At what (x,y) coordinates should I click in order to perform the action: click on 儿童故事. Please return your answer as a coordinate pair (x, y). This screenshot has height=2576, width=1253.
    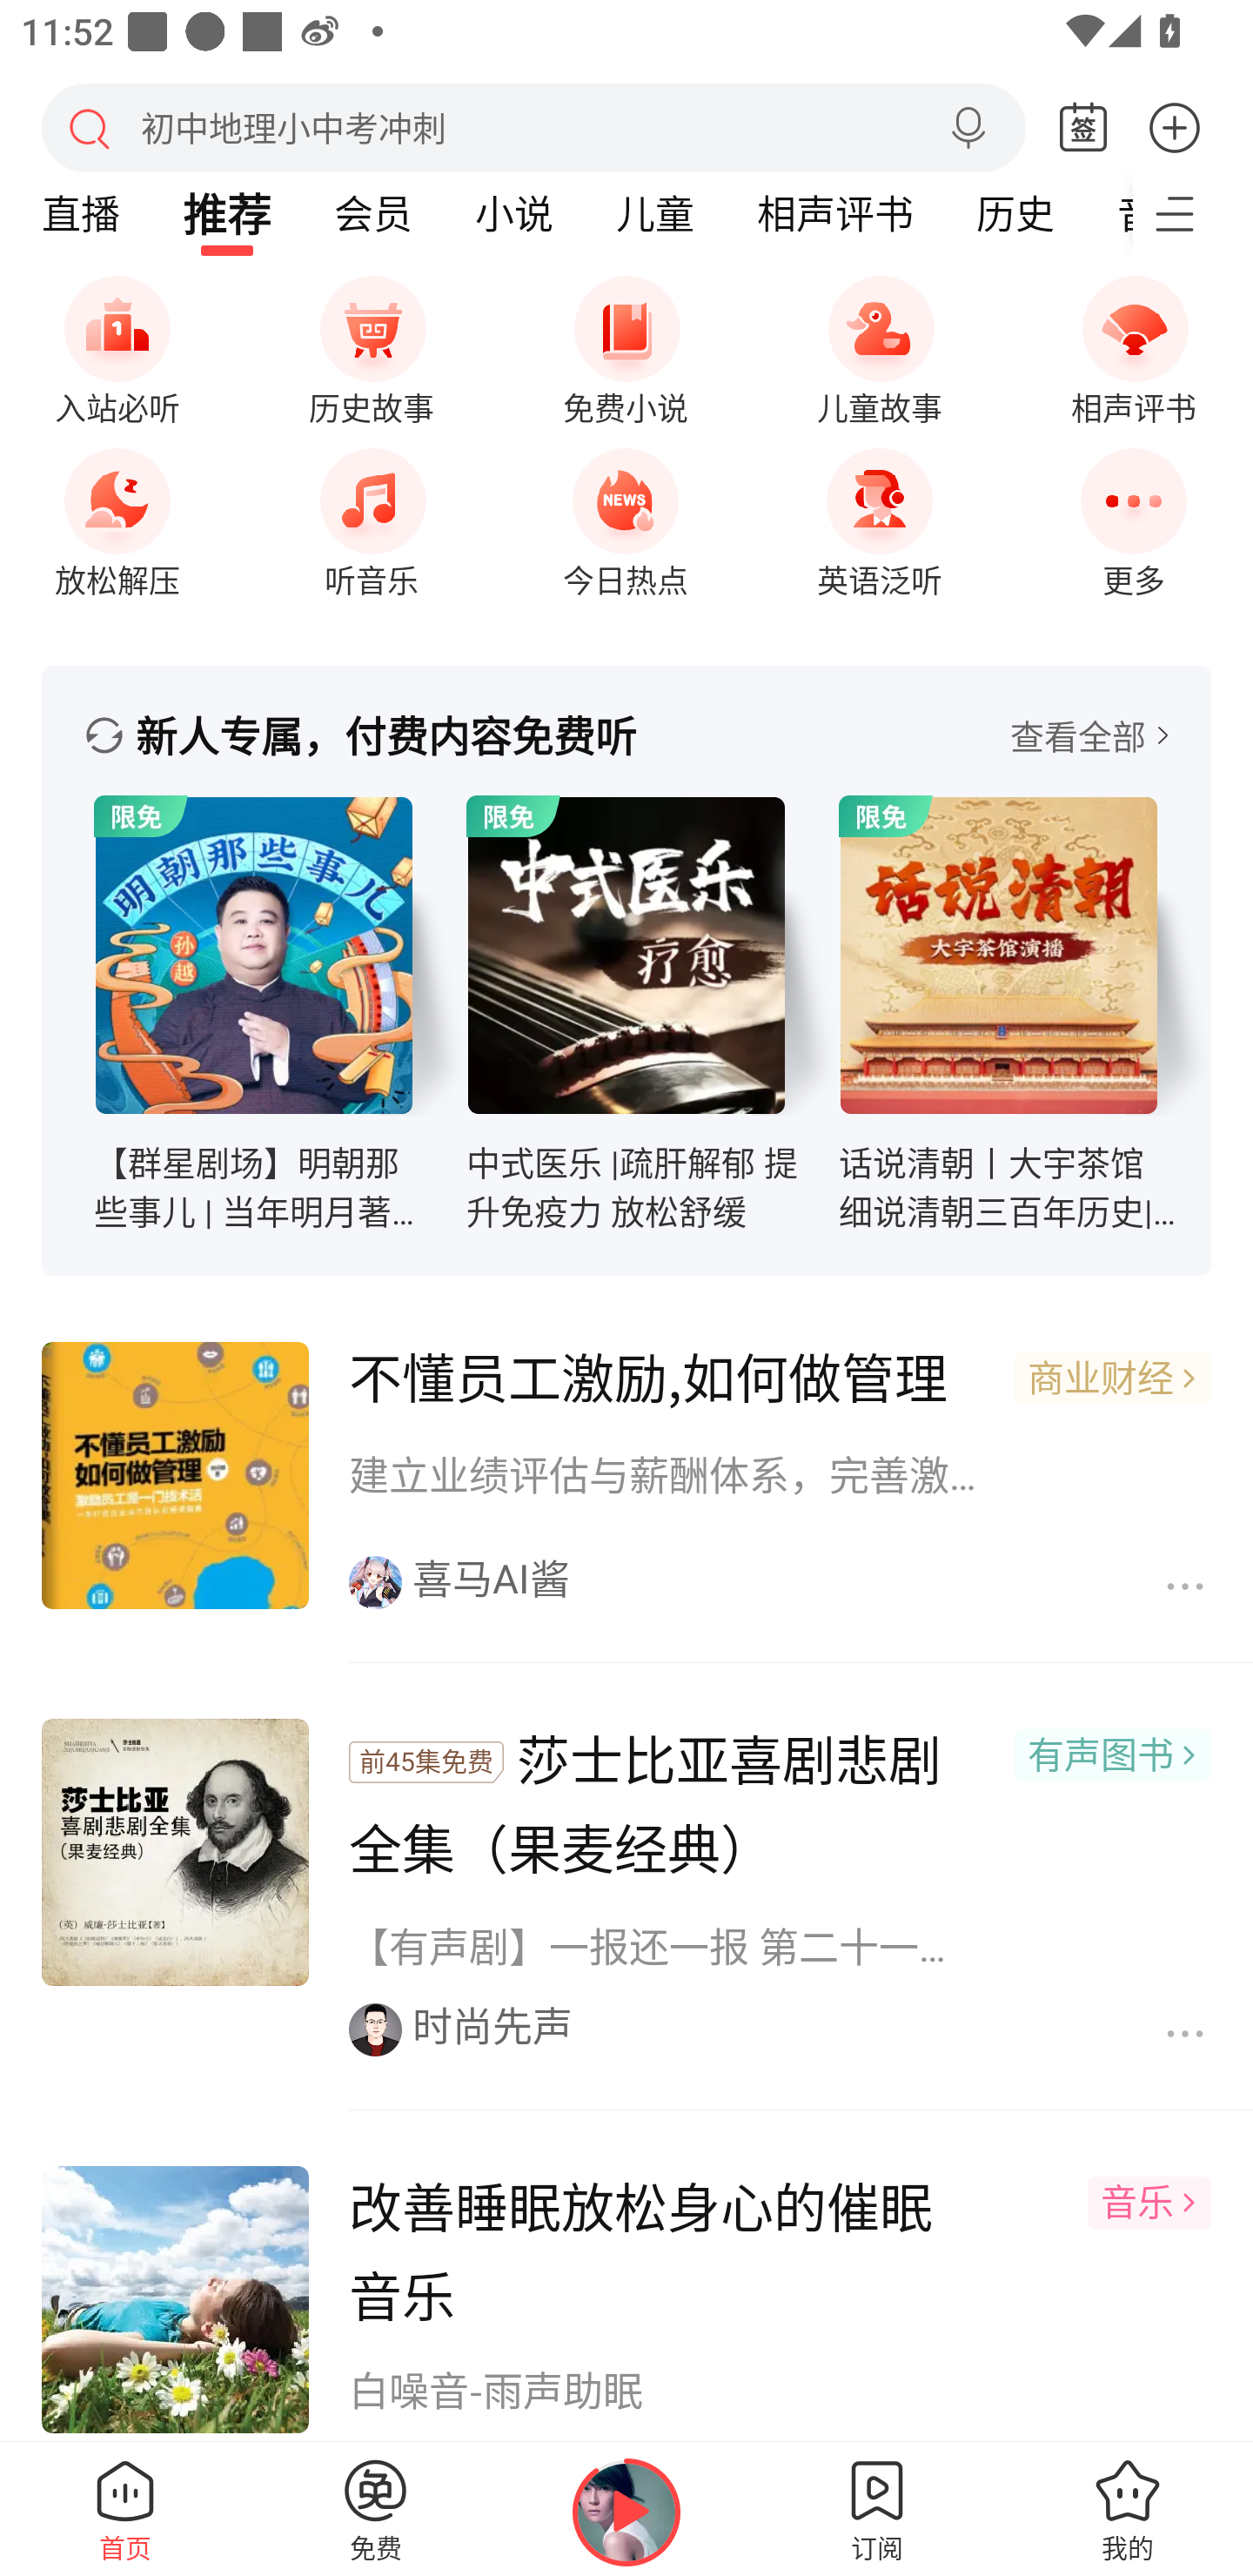
    Looking at the image, I should click on (879, 345).